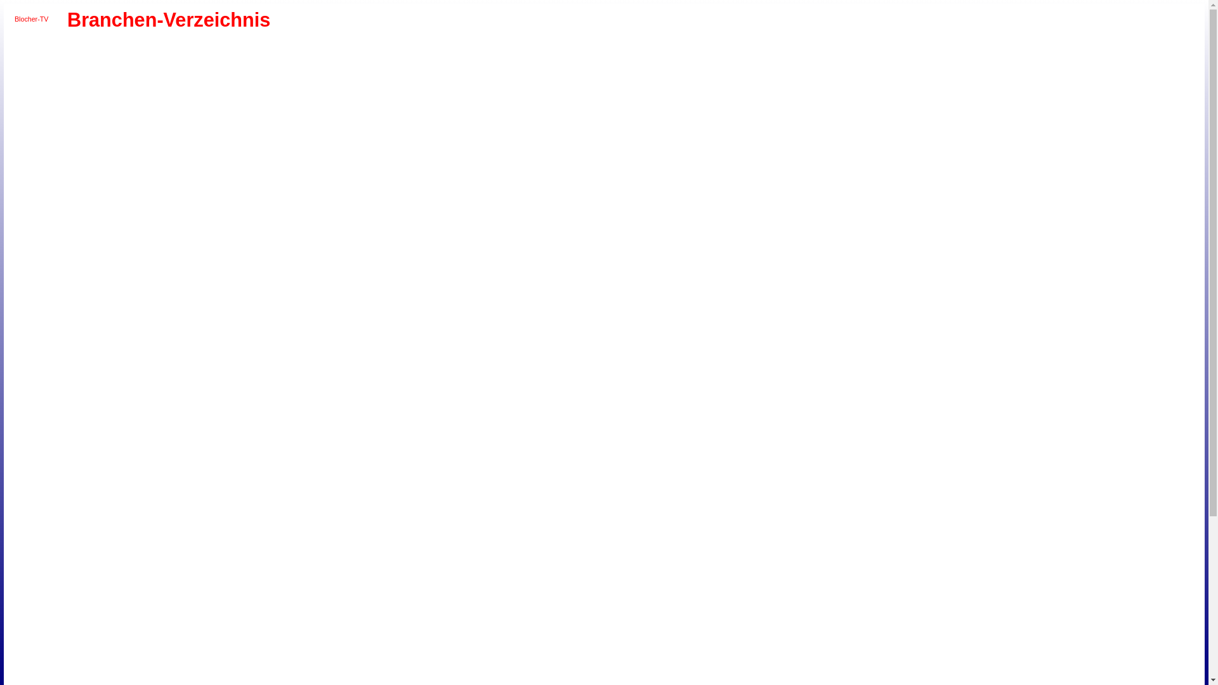 This screenshot has height=685, width=1218. What do you see at coordinates (444, 226) in the screenshot?
I see `Ingredienza GmbH der Laden  Bern Restaurant ` at bounding box center [444, 226].